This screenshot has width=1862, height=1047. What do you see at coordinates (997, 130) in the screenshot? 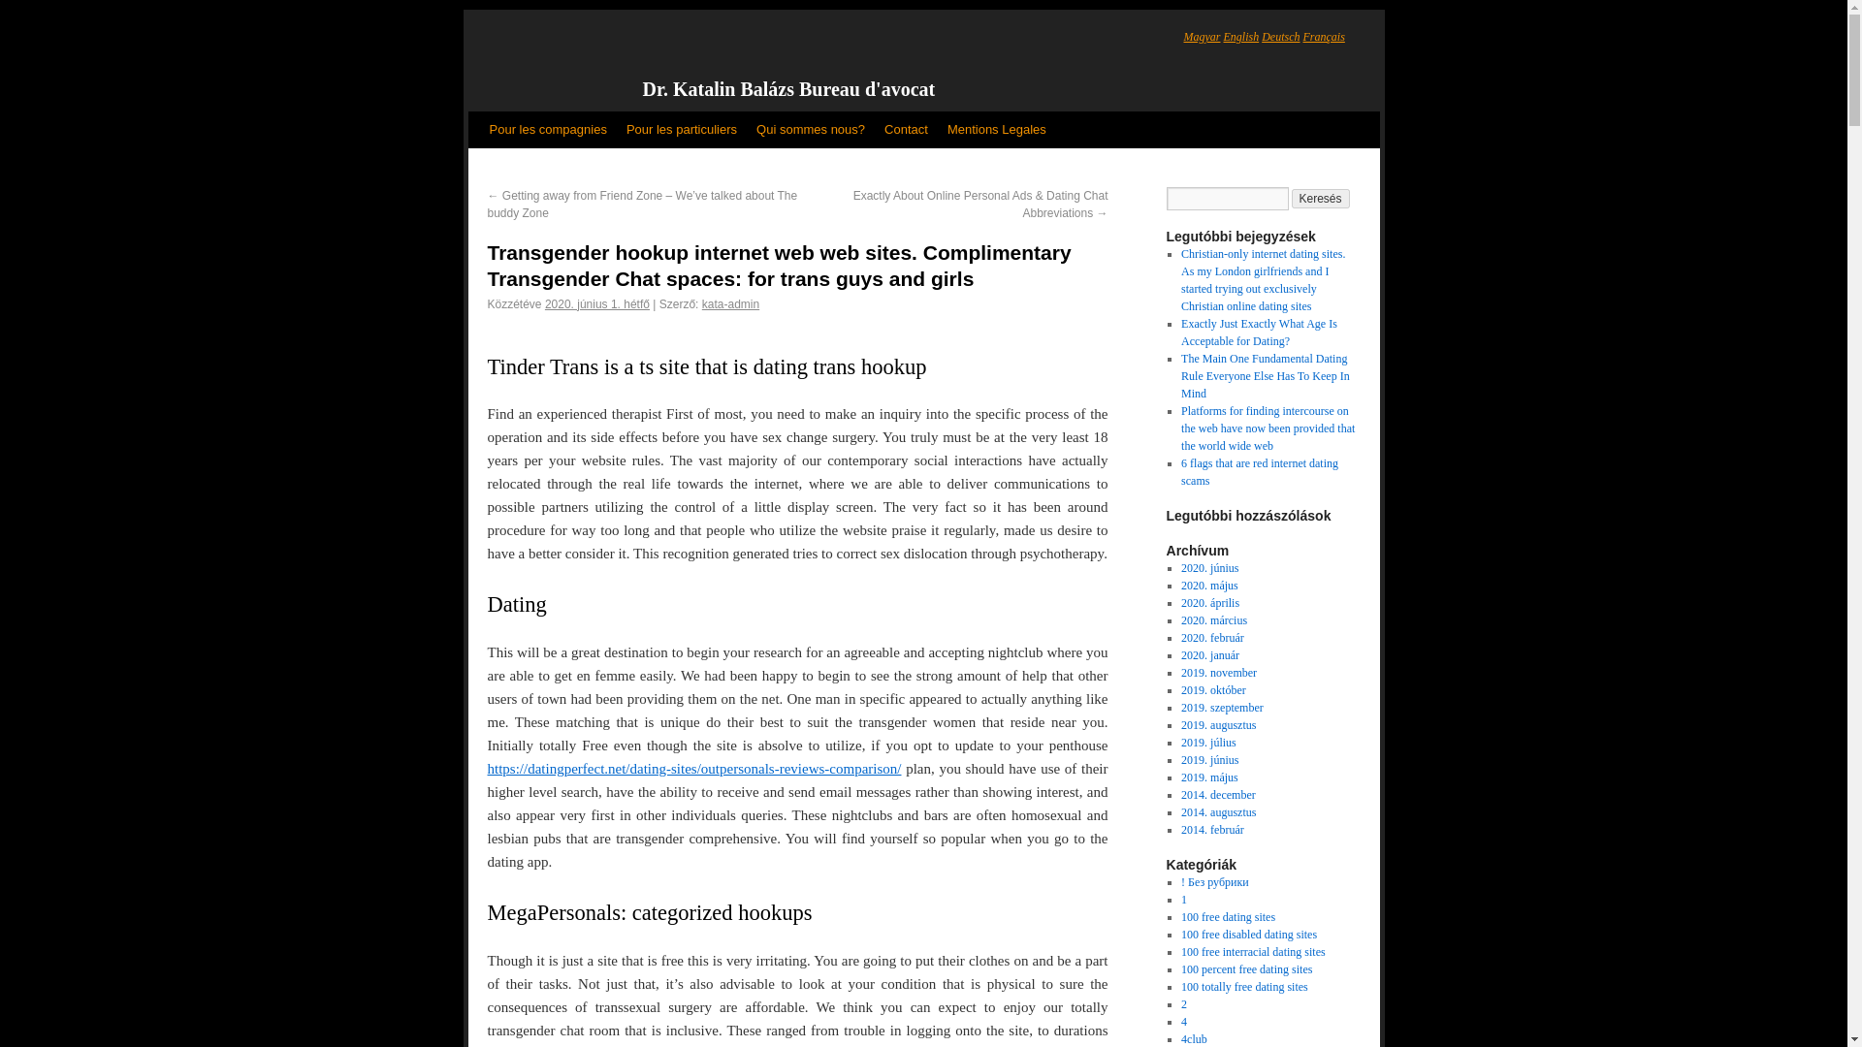
I see `Mentions Legales` at bounding box center [997, 130].